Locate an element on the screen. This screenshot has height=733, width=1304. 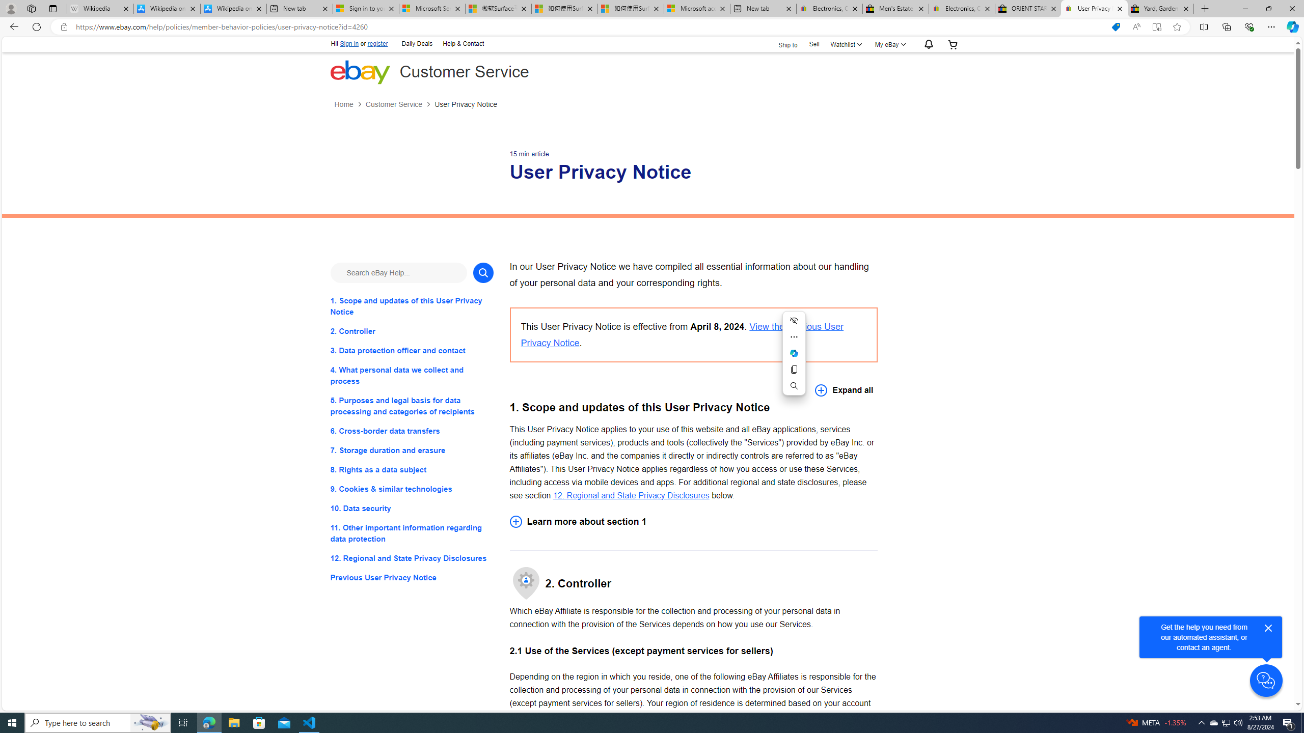
12. Regional and State Privacy Disclosures is located at coordinates (412, 558).